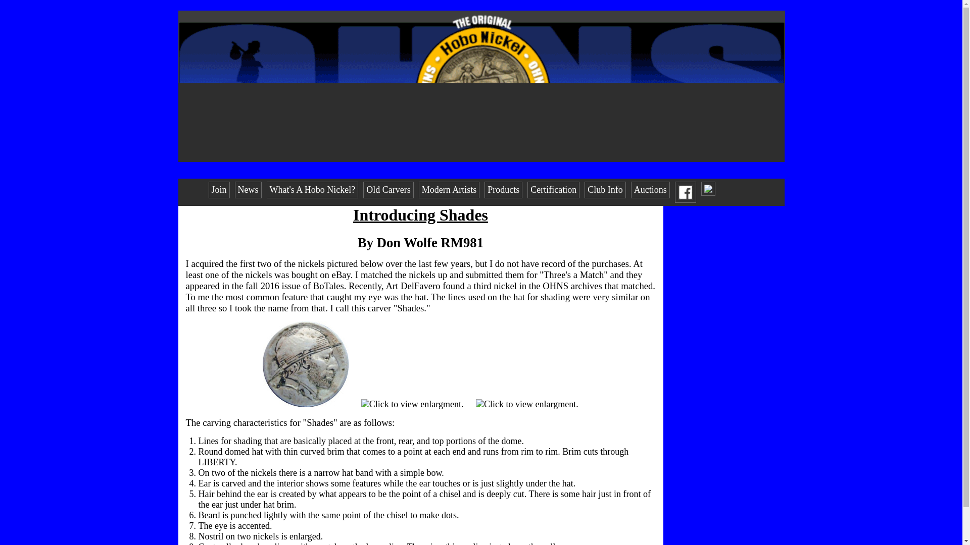 The width and height of the screenshot is (970, 545). Describe the element at coordinates (313, 190) in the screenshot. I see `What's A Hobo Nickel?` at that location.